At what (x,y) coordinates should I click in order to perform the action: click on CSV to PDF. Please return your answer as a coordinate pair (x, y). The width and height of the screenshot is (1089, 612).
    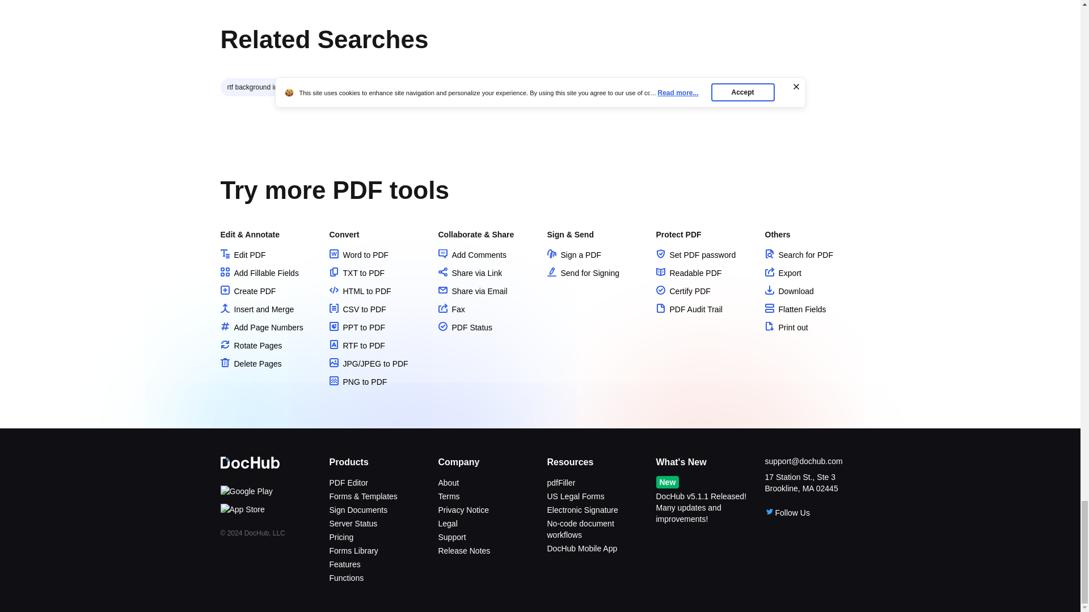
    Looking at the image, I should click on (357, 309).